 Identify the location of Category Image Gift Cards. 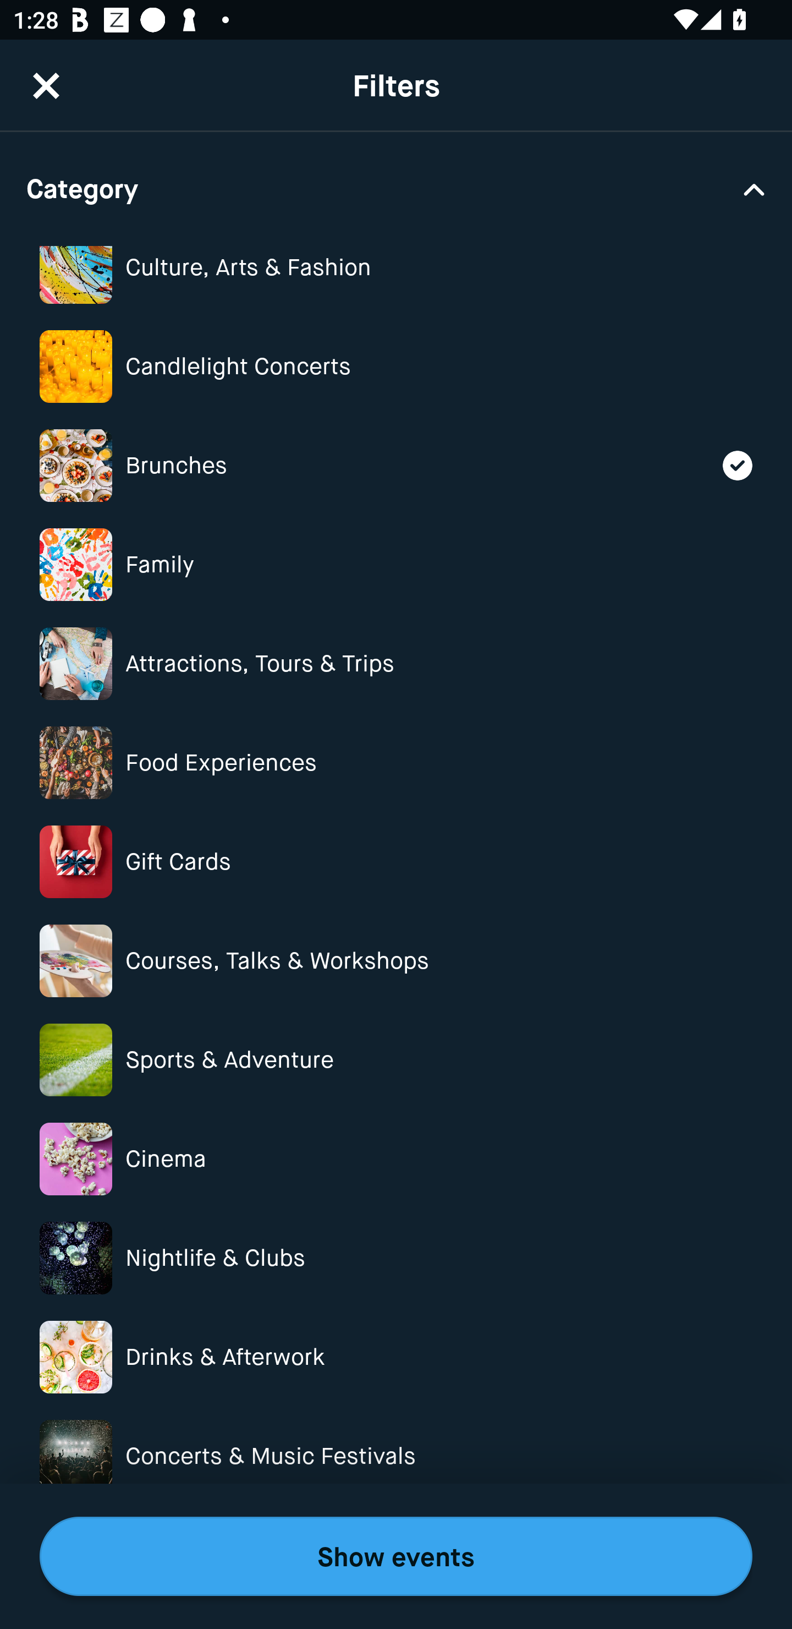
(396, 861).